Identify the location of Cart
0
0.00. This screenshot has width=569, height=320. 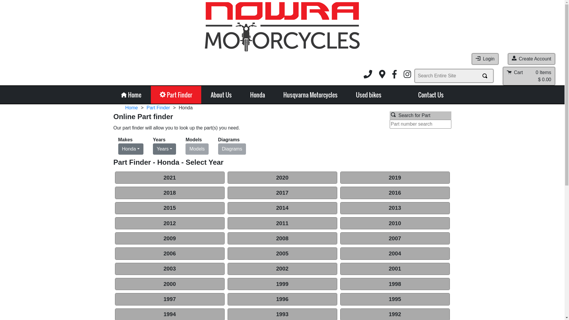
(529, 76).